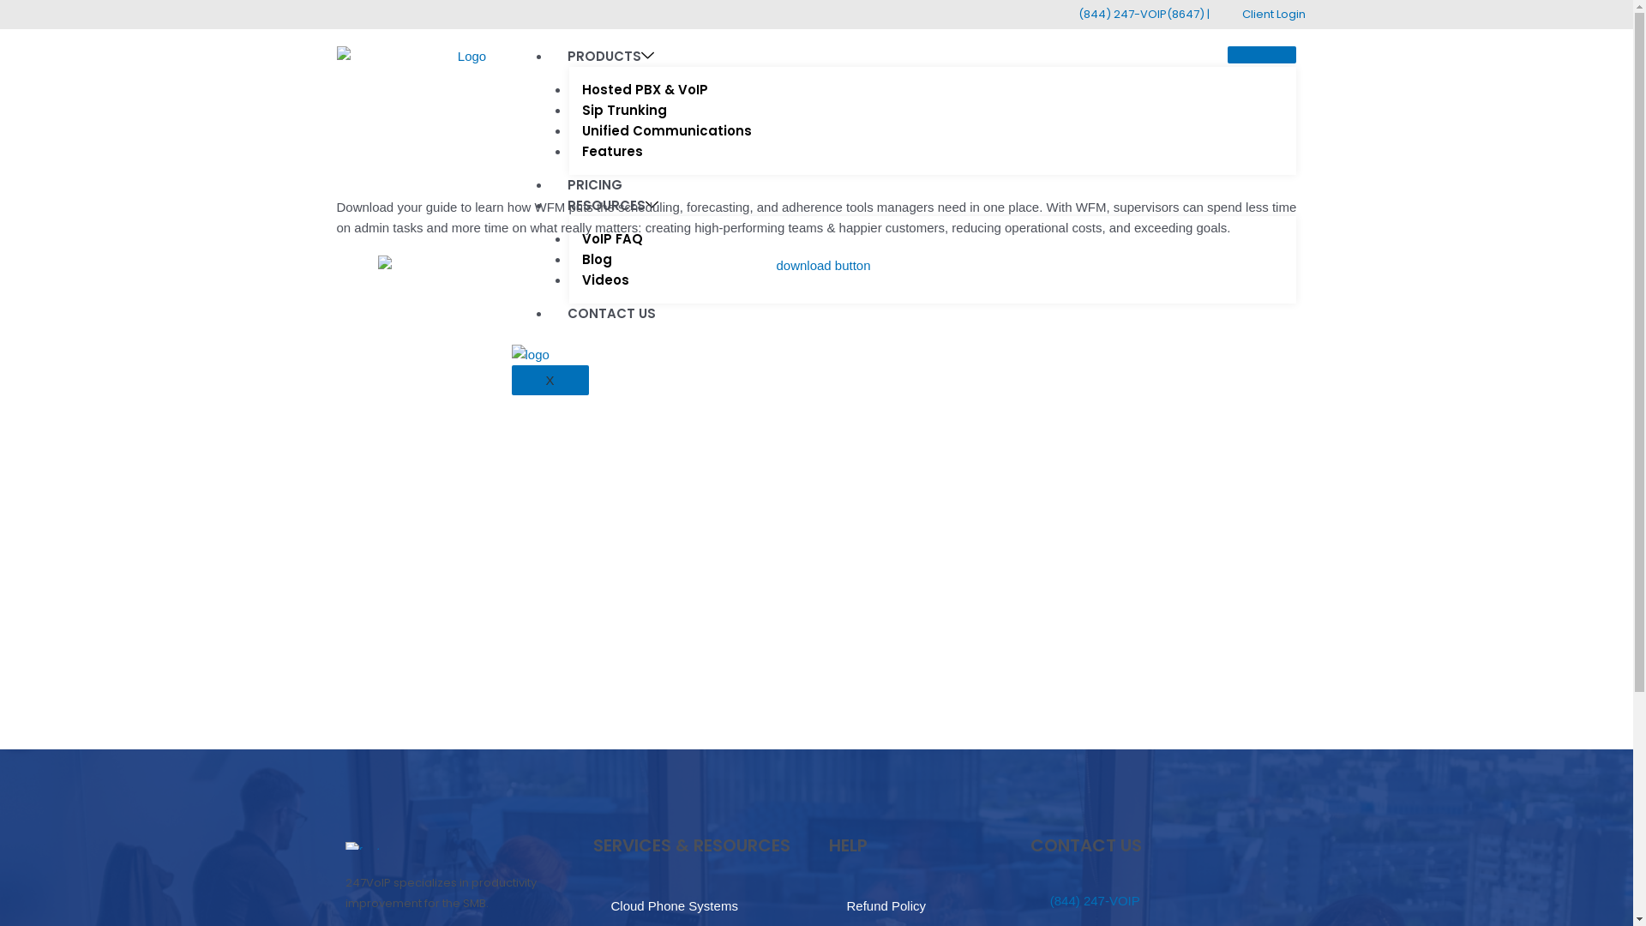 This screenshot has height=926, width=1646. What do you see at coordinates (597, 259) in the screenshot?
I see `Blog` at bounding box center [597, 259].